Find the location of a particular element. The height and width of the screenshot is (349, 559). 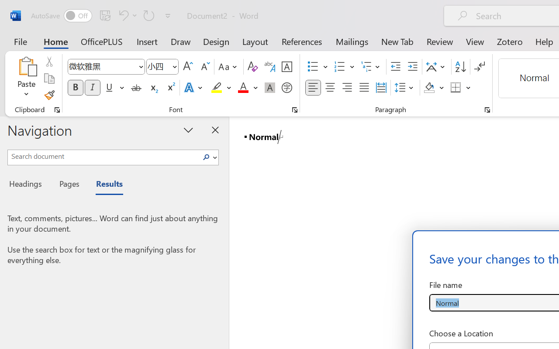

Font is located at coordinates (102, 66).